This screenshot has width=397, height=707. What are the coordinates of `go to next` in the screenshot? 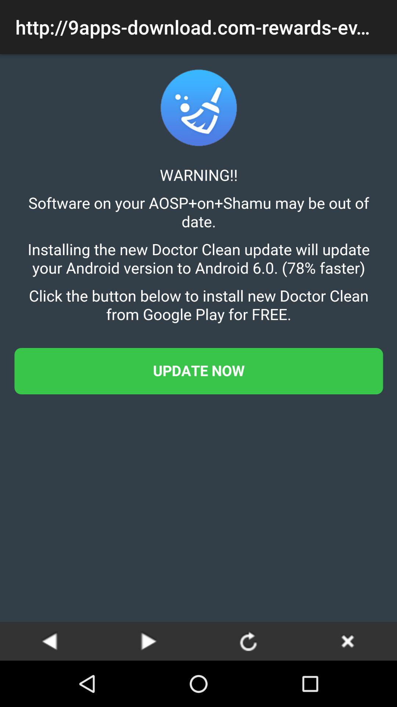 It's located at (149, 641).